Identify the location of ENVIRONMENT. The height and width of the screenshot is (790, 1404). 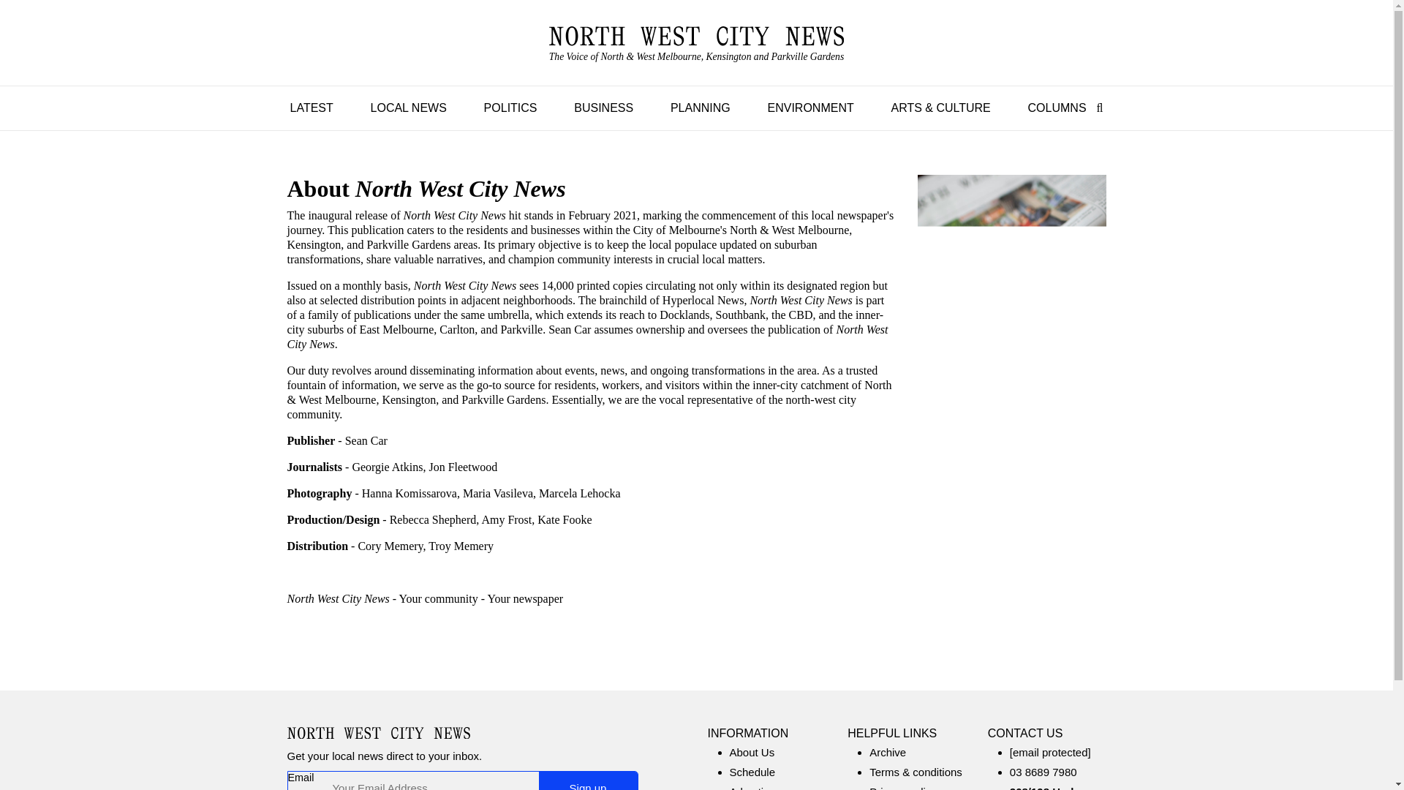
(810, 108).